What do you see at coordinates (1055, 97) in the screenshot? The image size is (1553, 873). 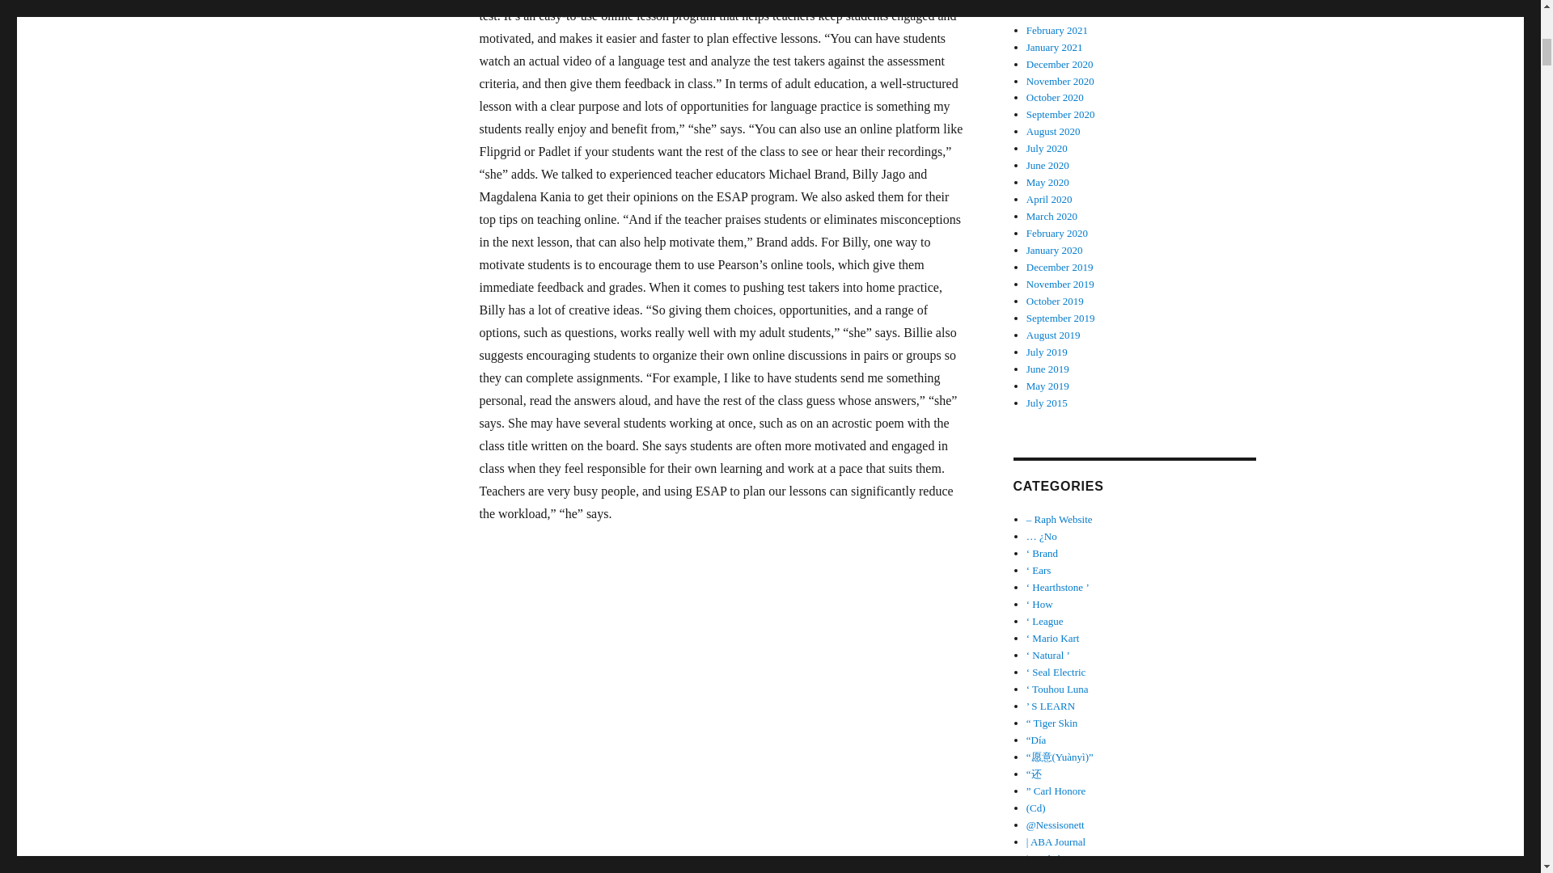 I see `October 2020` at bounding box center [1055, 97].